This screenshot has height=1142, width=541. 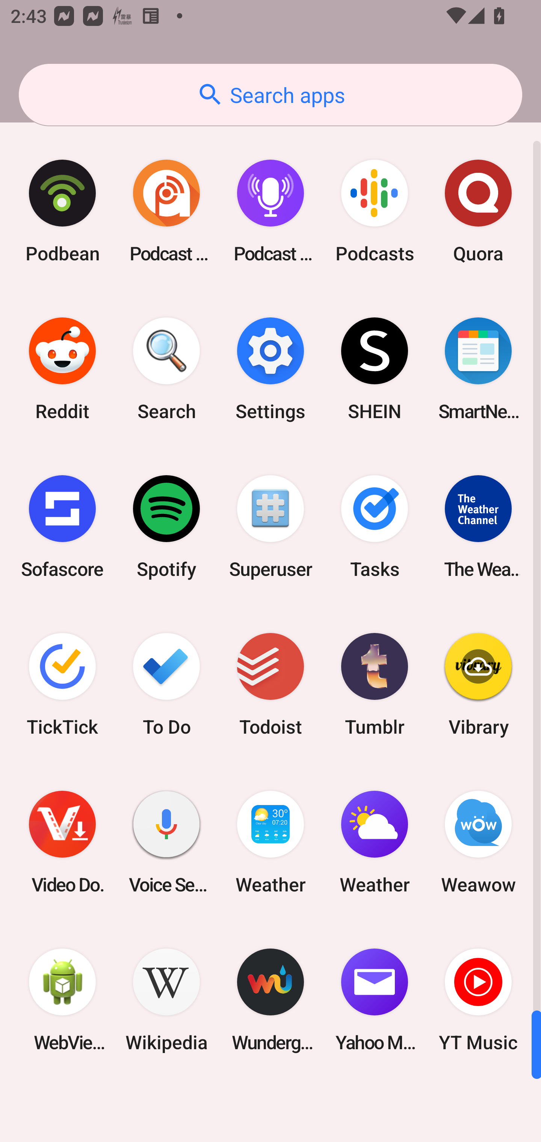 What do you see at coordinates (478, 526) in the screenshot?
I see `The Weather Channel` at bounding box center [478, 526].